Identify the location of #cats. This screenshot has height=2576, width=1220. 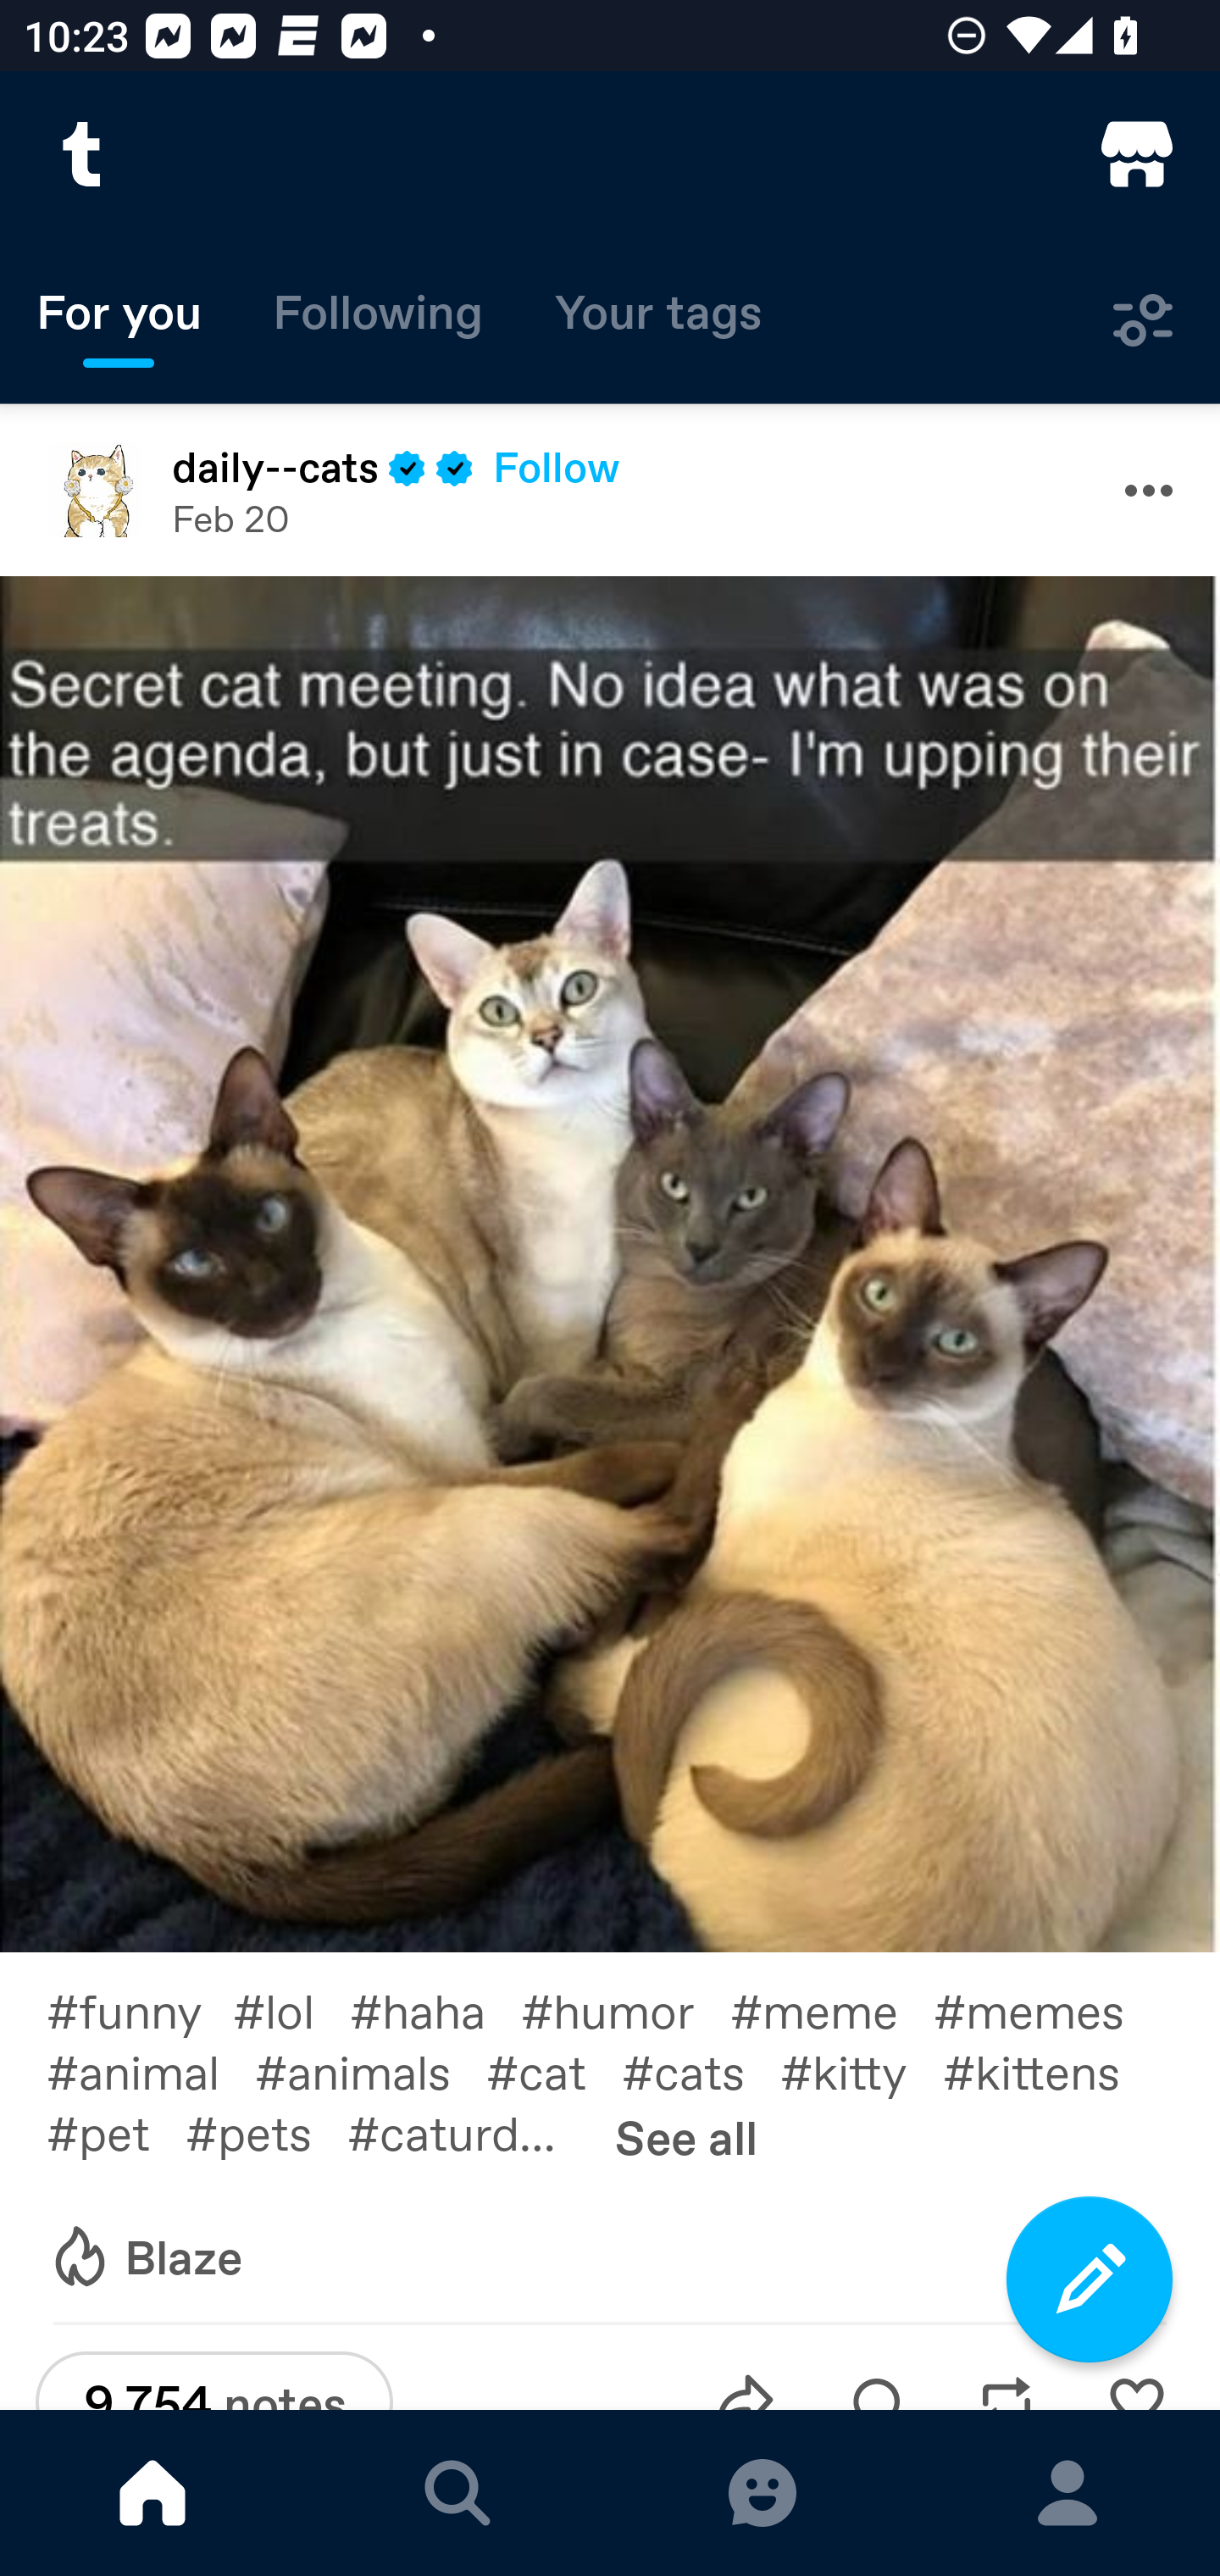
(701, 2071).